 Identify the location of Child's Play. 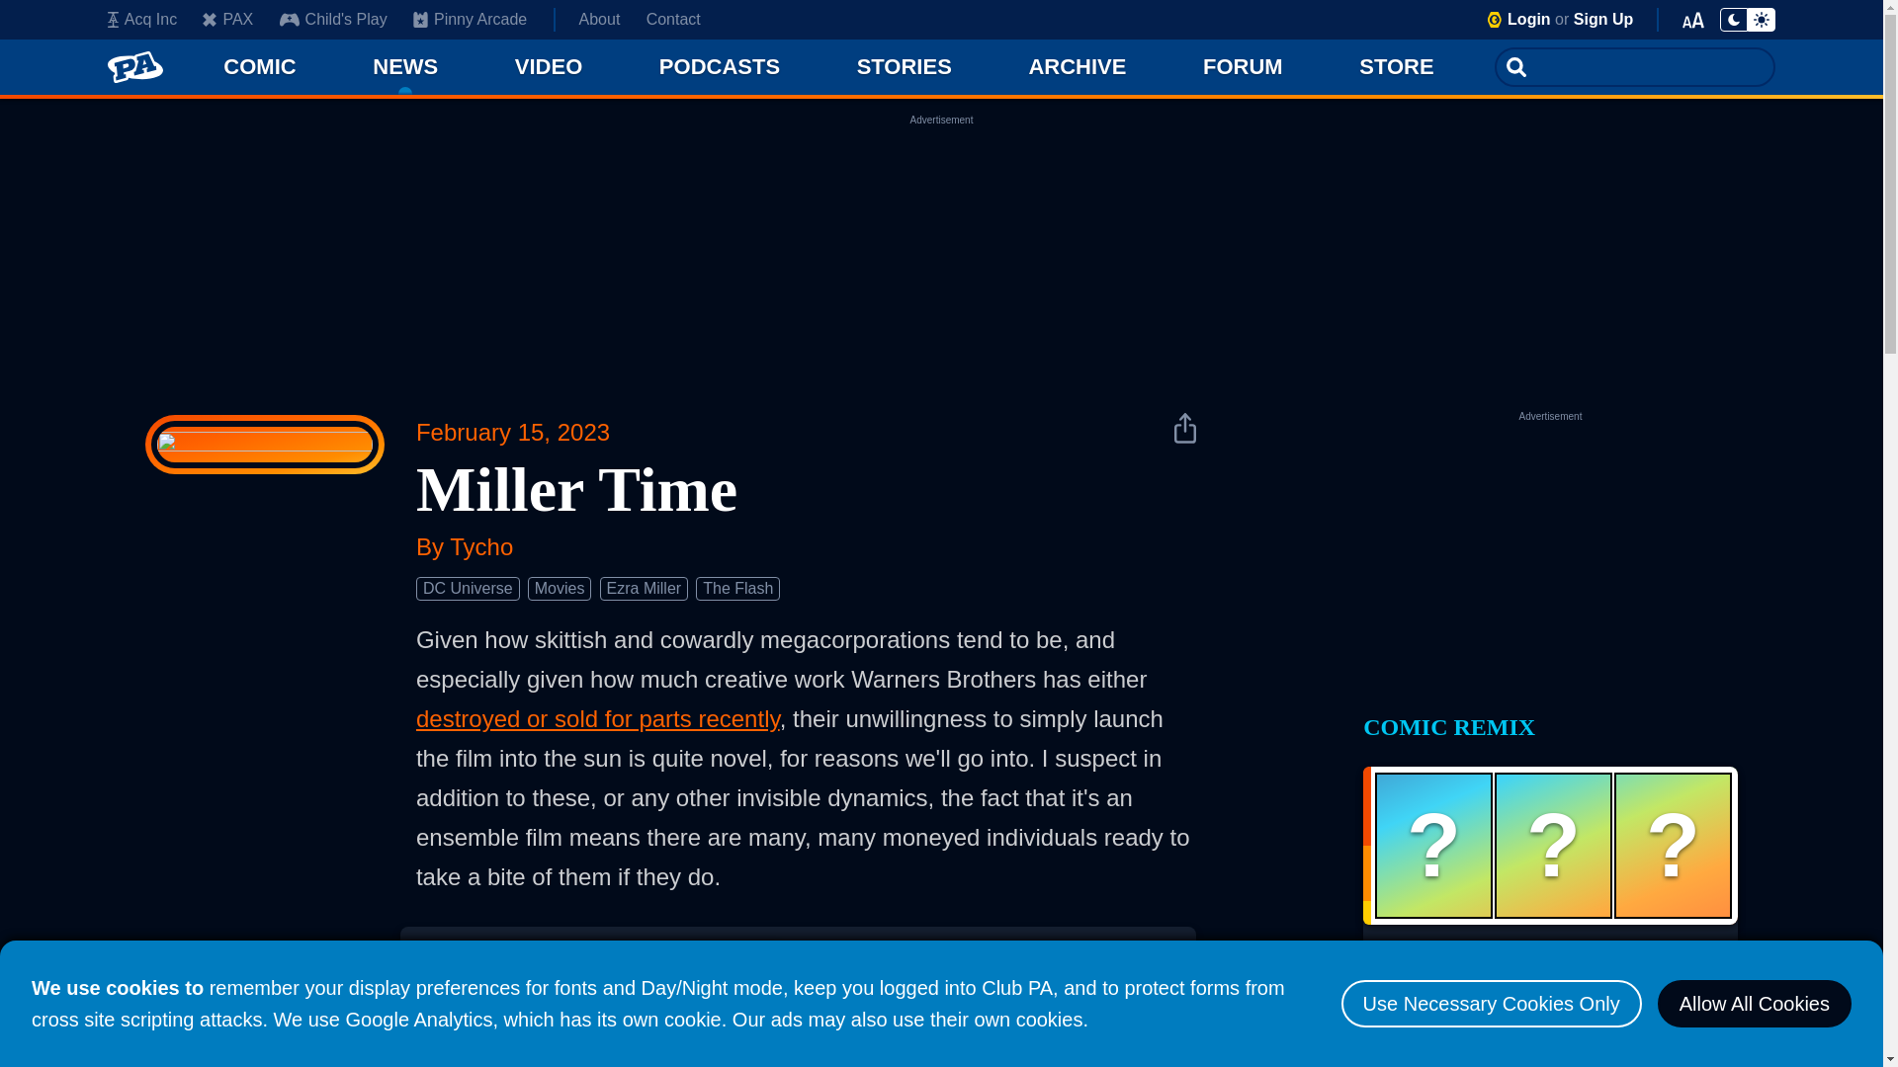
(332, 20).